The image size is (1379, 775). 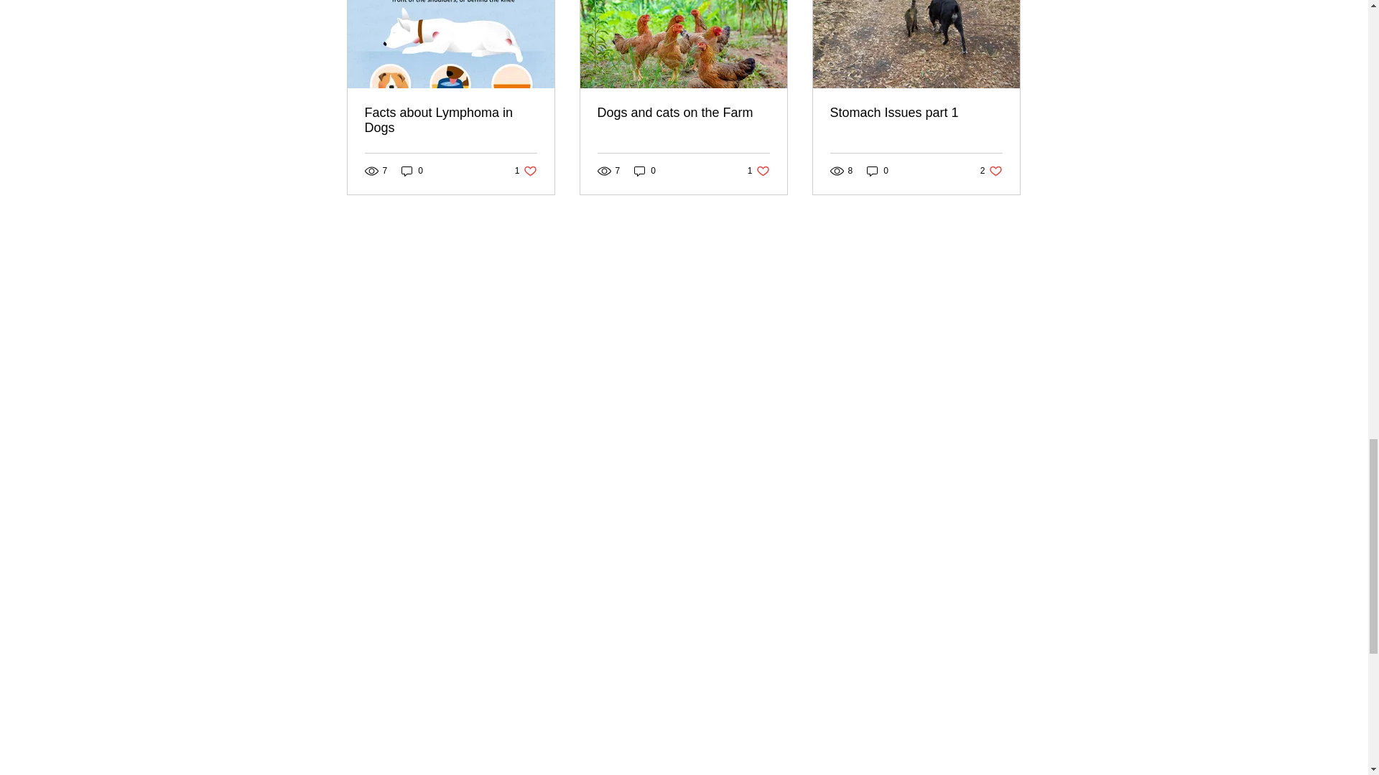 What do you see at coordinates (758, 171) in the screenshot?
I see `0` at bounding box center [758, 171].